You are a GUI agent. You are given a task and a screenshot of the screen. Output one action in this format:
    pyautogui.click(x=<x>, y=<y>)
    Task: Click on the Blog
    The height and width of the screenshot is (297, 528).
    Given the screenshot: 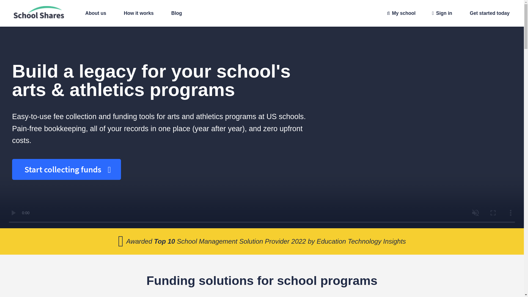 What is the action you would take?
    pyautogui.click(x=177, y=13)
    